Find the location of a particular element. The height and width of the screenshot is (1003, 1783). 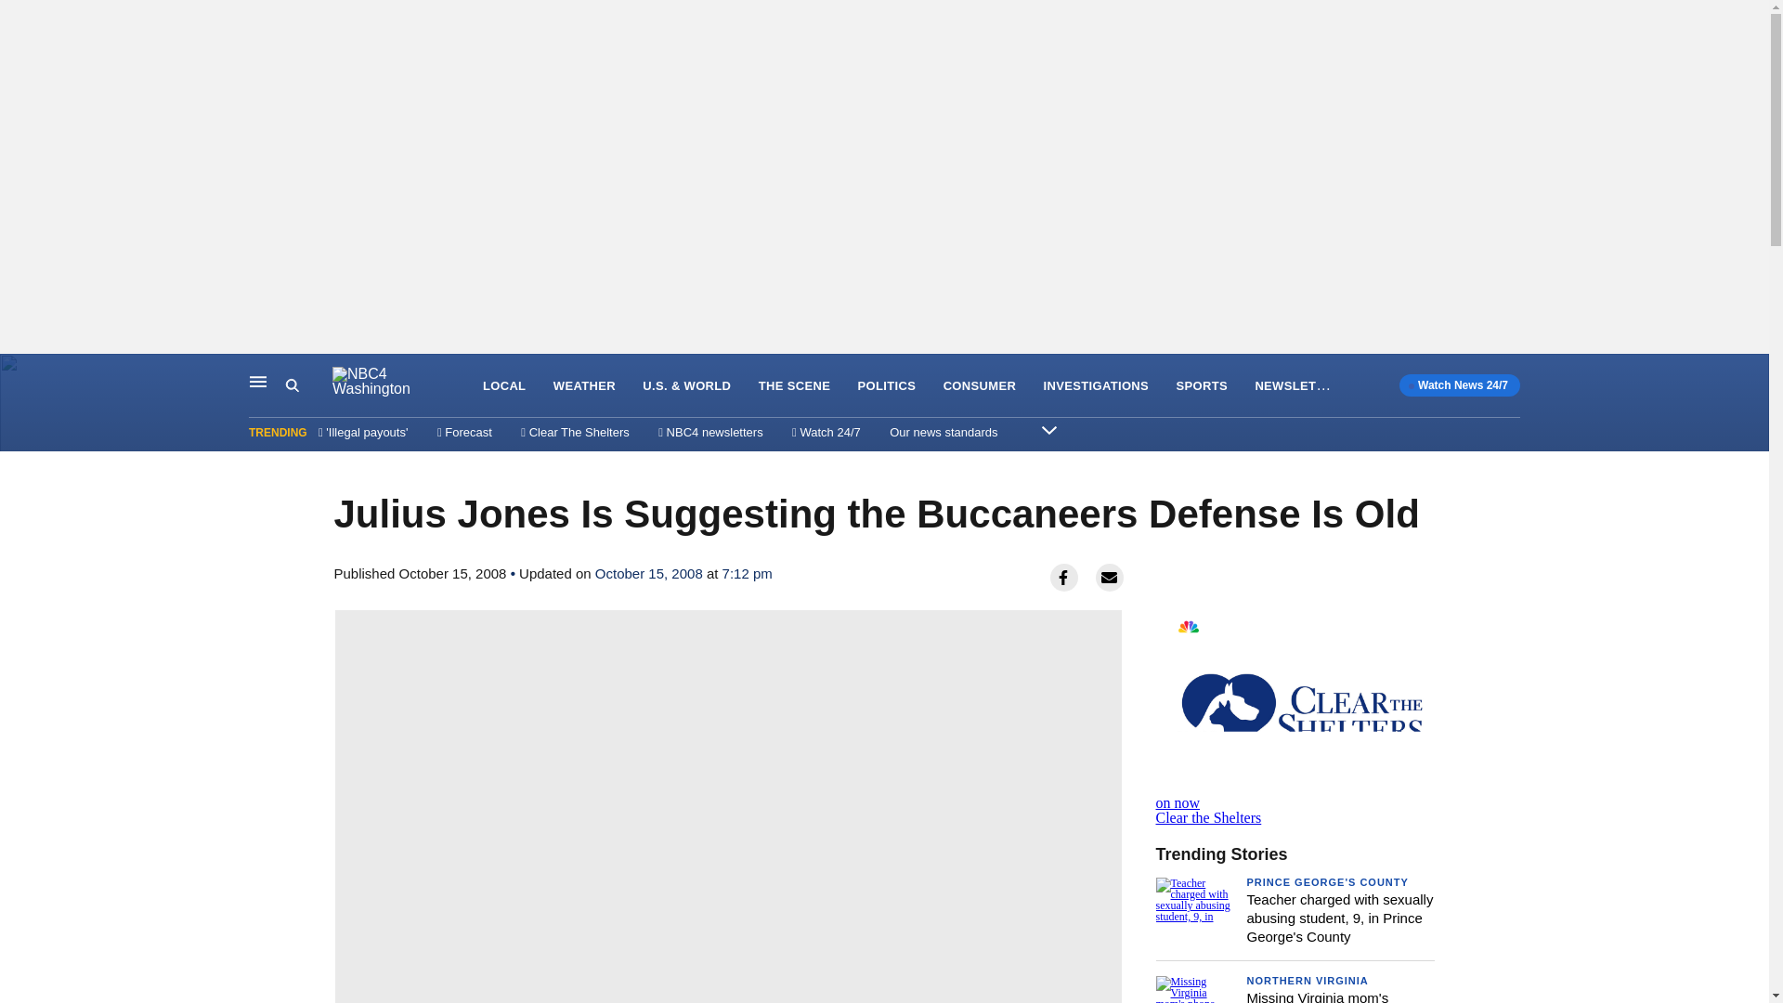

Expand is located at coordinates (1049, 429).